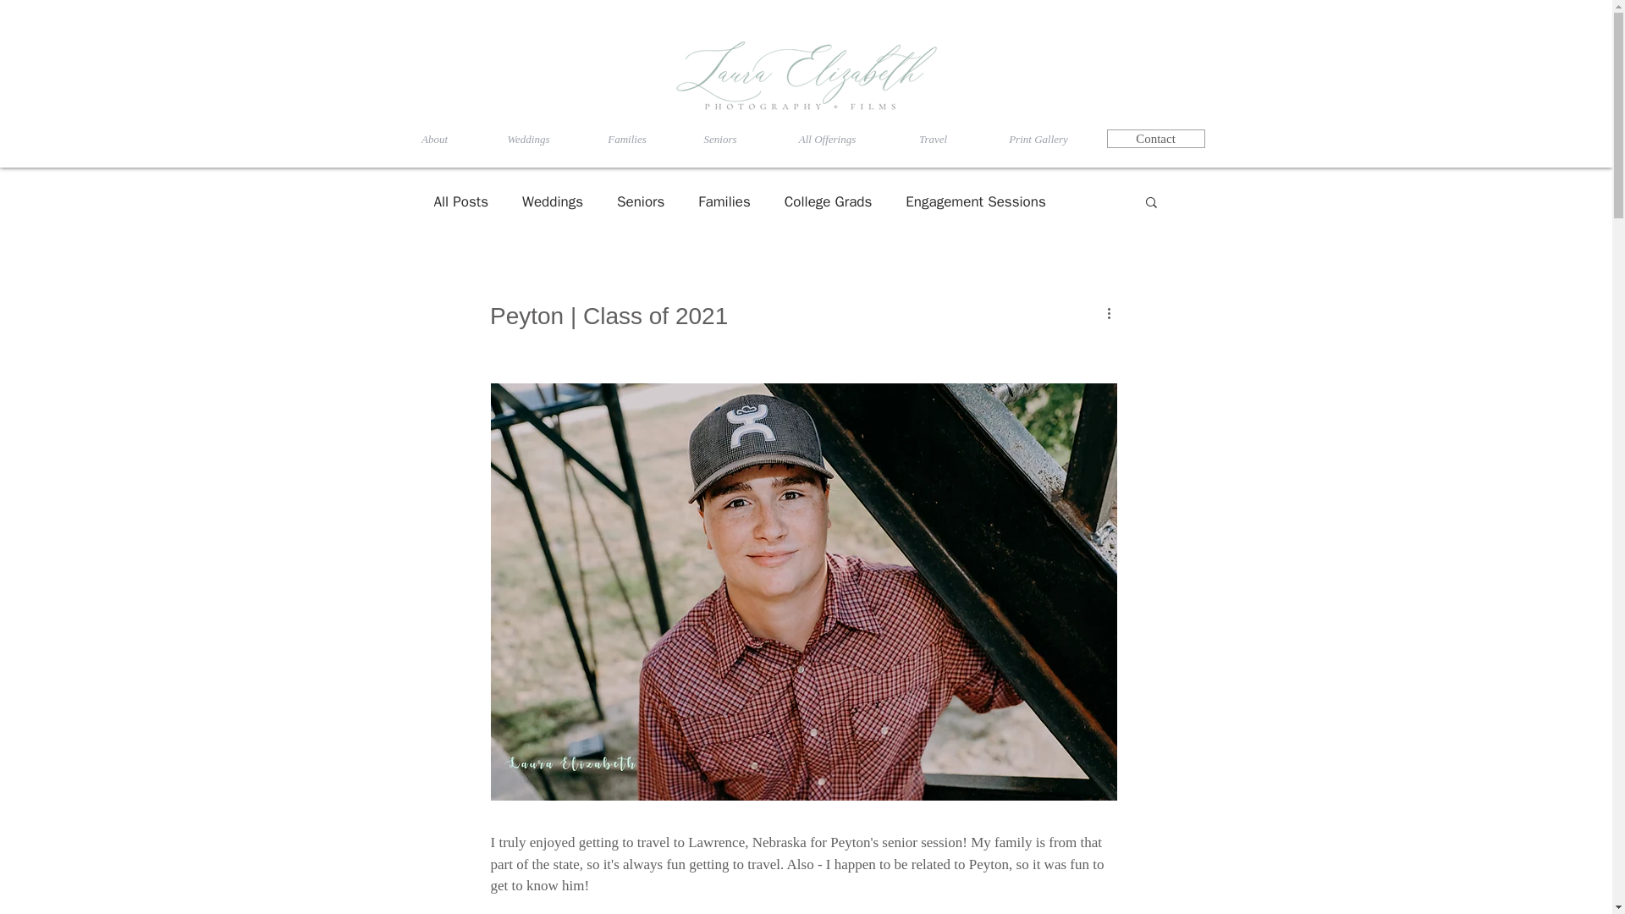 This screenshot has height=914, width=1625. Describe the element at coordinates (975, 201) in the screenshot. I see `Engagement Sessions` at that location.